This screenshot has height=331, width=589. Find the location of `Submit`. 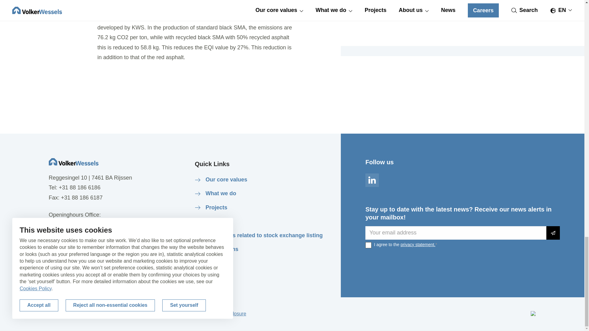

Submit is located at coordinates (553, 233).